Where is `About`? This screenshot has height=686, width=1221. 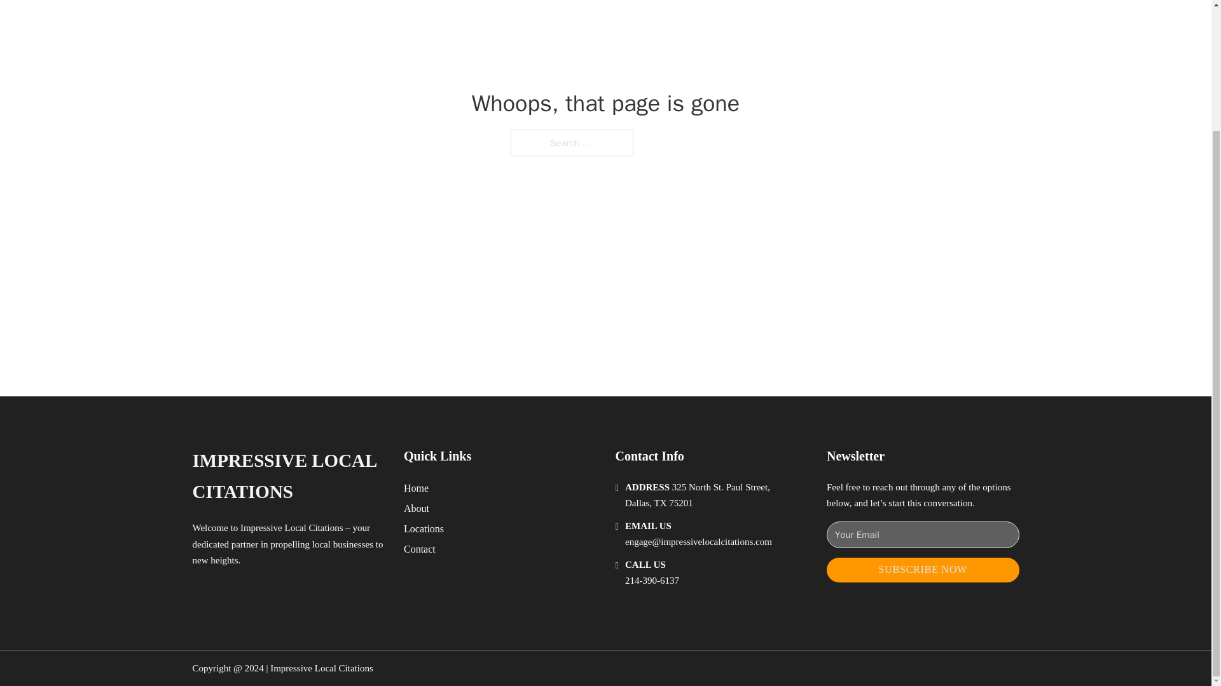
About is located at coordinates (417, 508).